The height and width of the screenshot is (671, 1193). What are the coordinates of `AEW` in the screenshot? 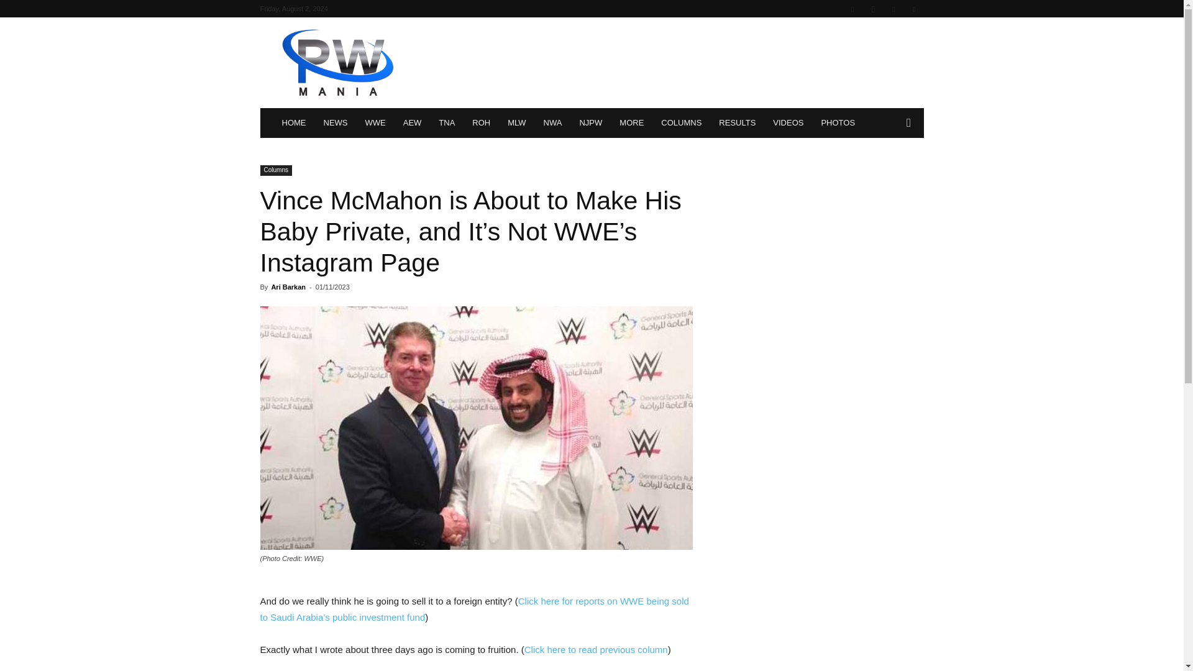 It's located at (413, 123).